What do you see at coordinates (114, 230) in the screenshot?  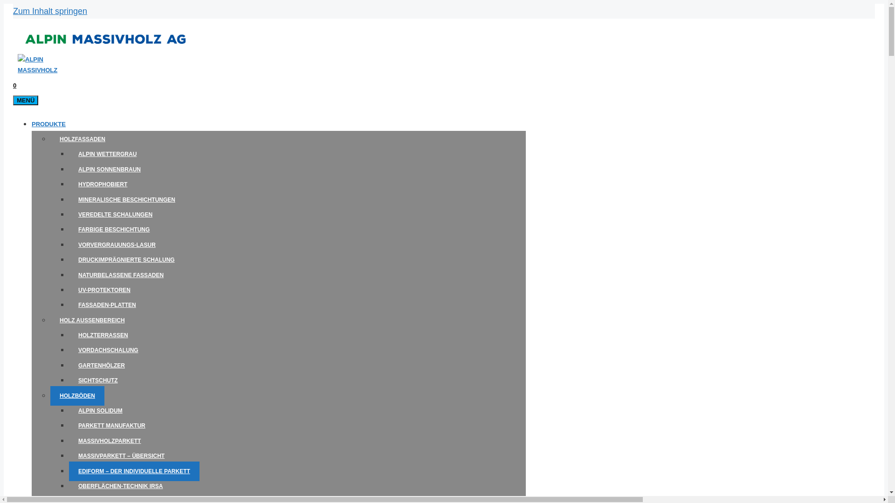 I see `FARBIGE BESCHICHTUNG` at bounding box center [114, 230].